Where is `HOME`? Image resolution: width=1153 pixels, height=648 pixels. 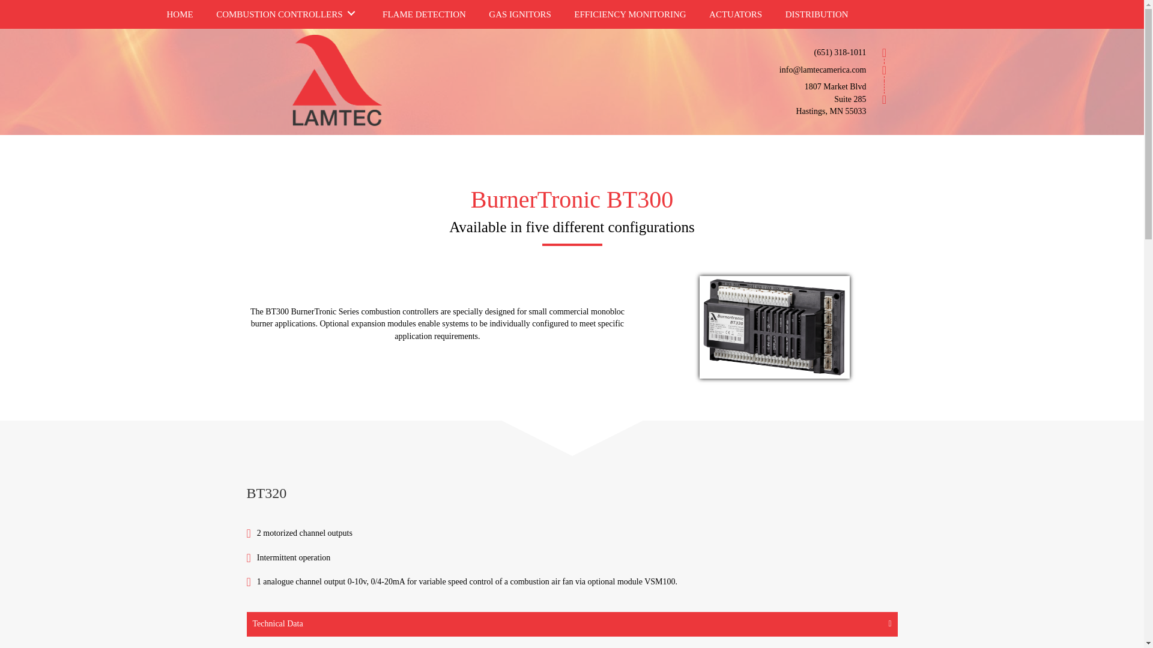 HOME is located at coordinates (179, 13).